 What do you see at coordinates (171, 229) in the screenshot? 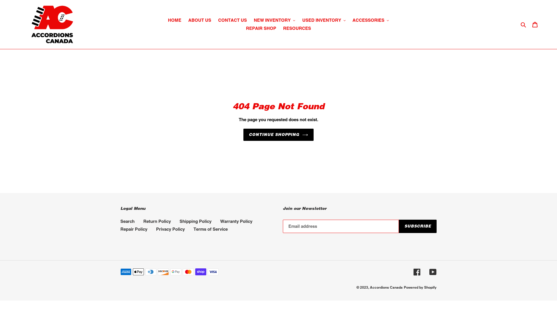
I see `Privacy Policy` at bounding box center [171, 229].